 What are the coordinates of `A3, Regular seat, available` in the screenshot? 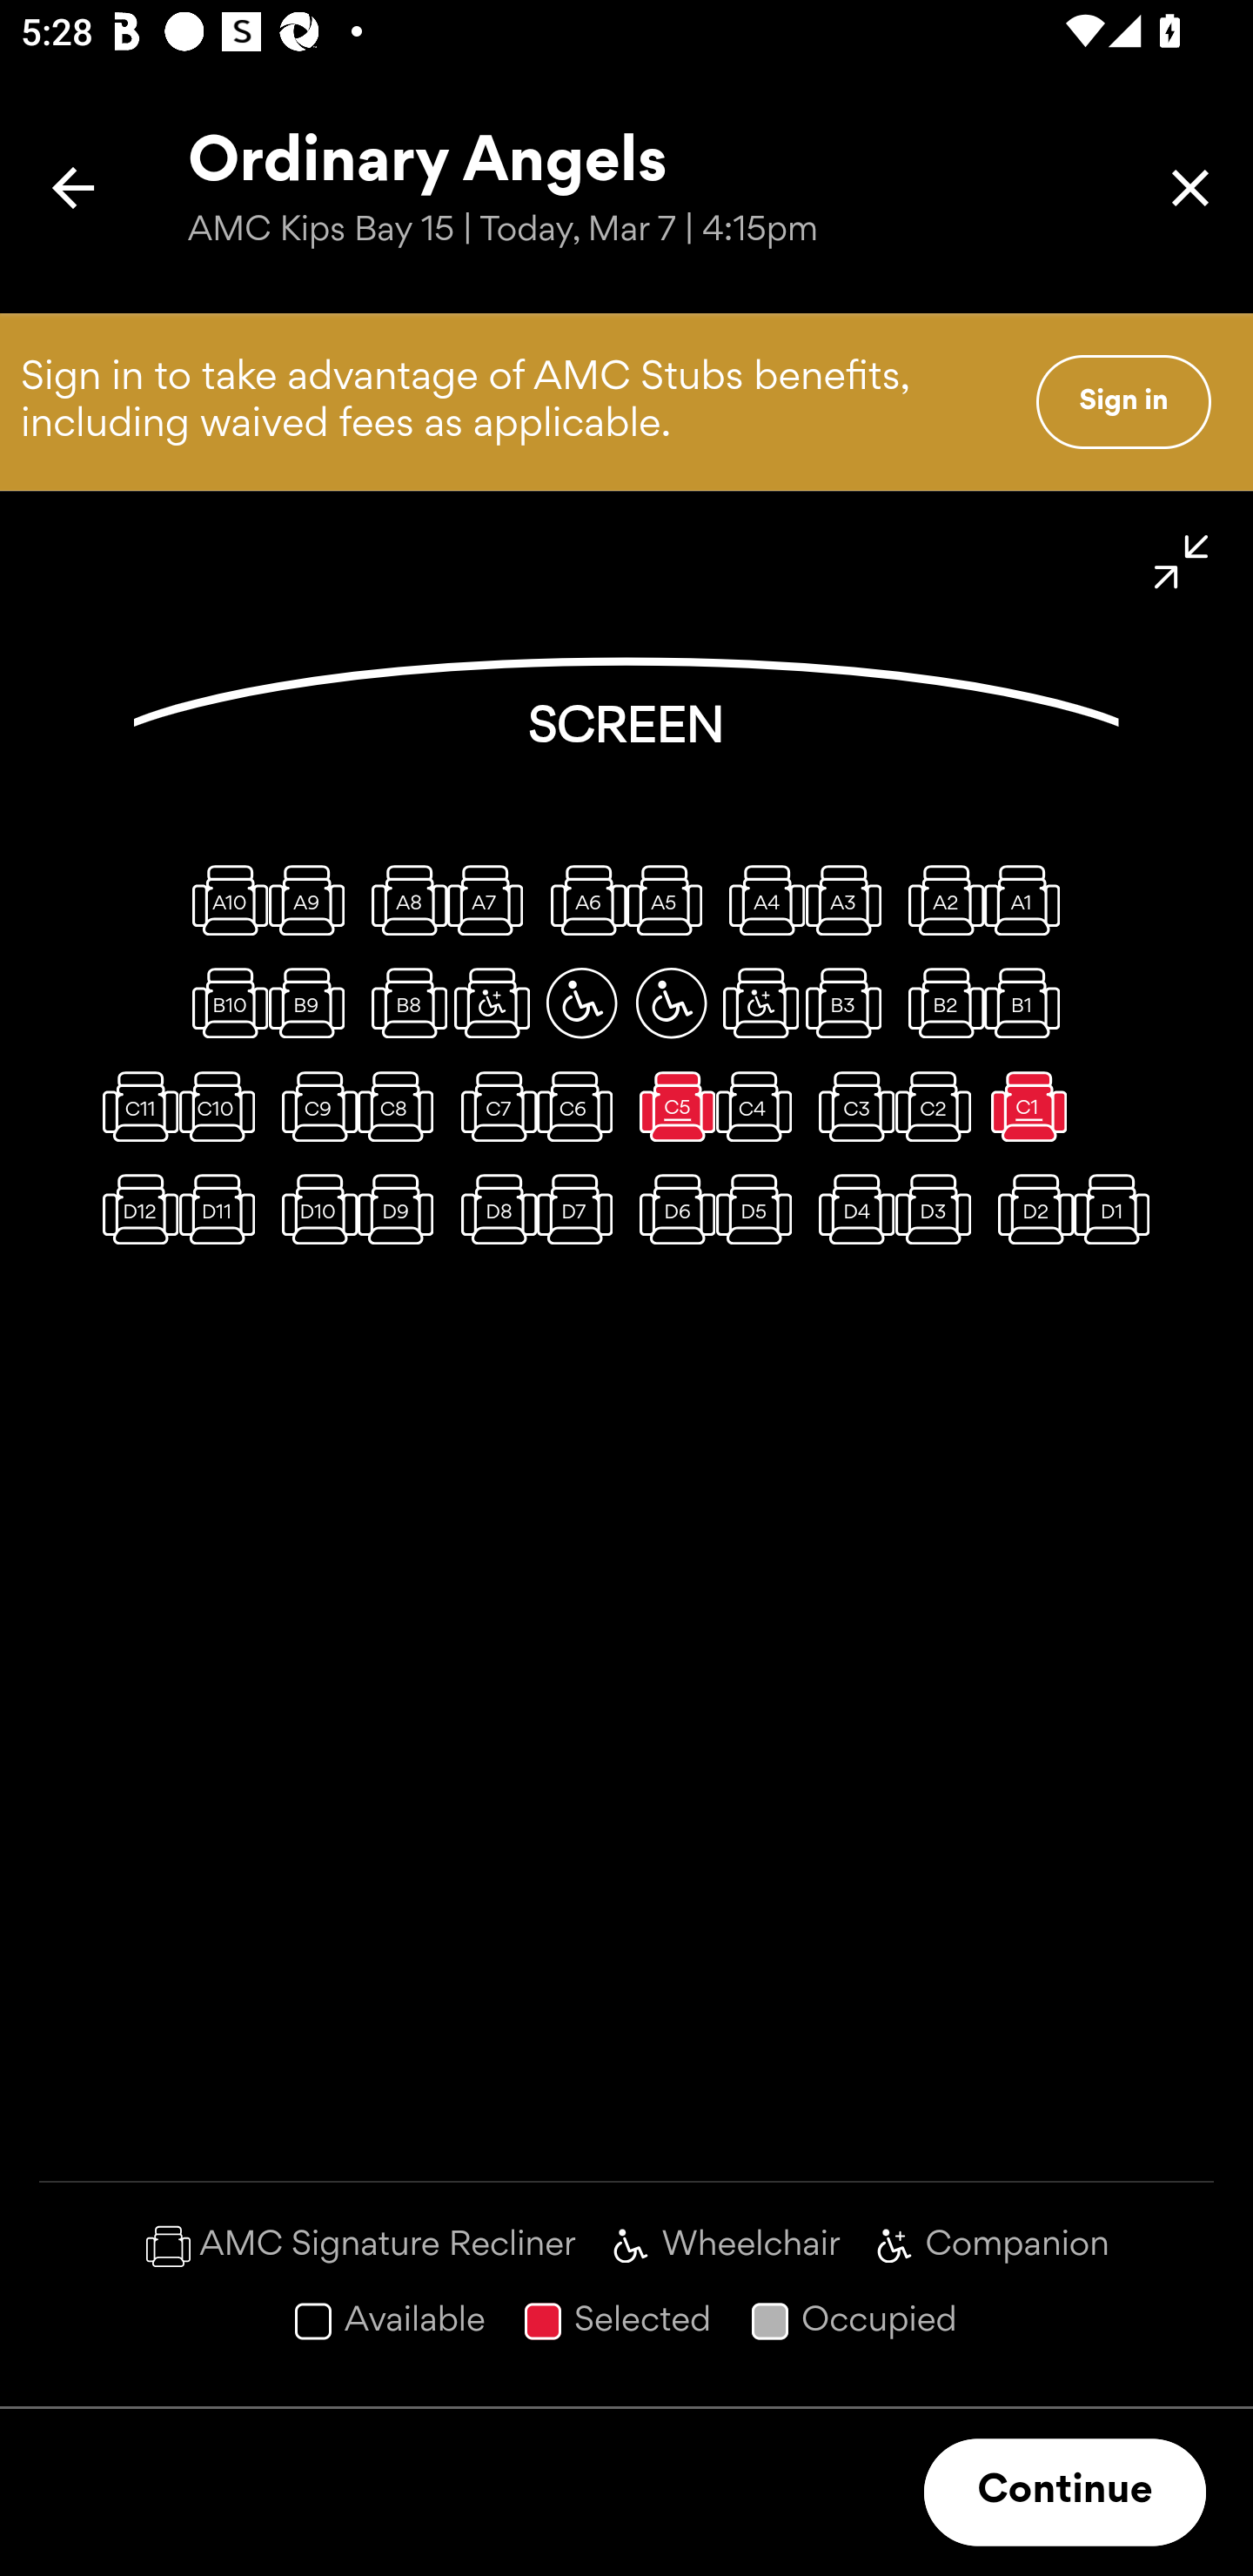 It's located at (850, 900).